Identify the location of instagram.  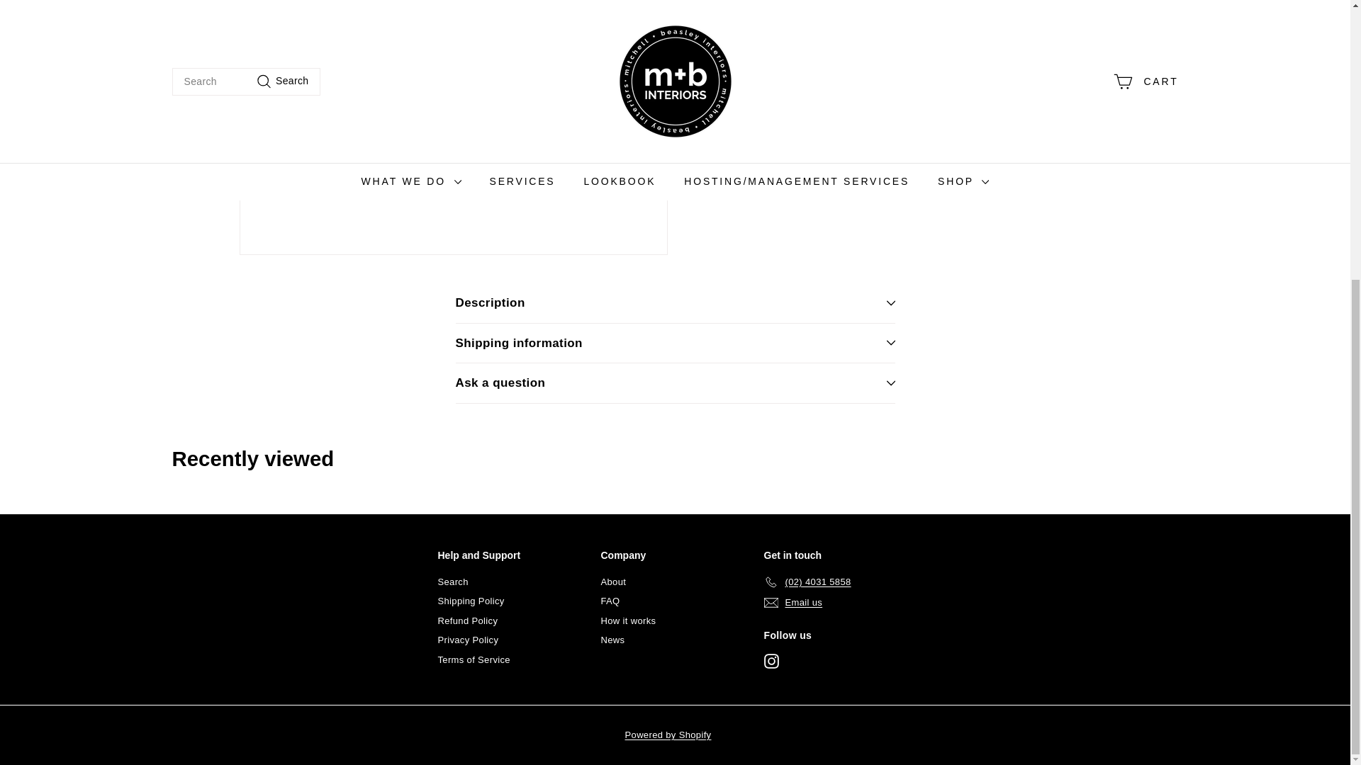
(771, 661).